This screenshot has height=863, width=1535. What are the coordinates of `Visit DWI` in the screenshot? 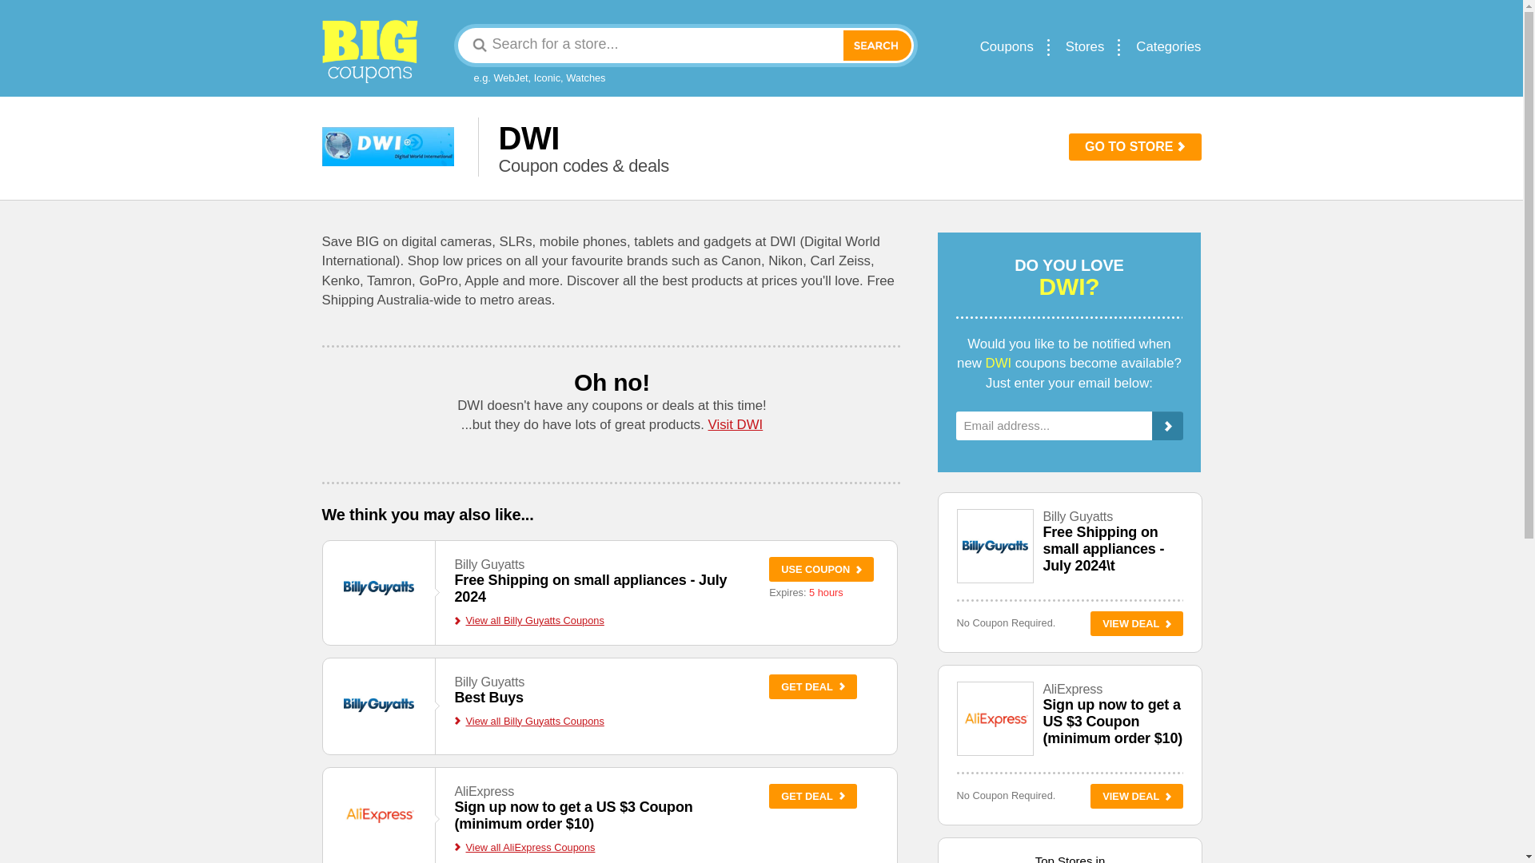 It's located at (488, 697).